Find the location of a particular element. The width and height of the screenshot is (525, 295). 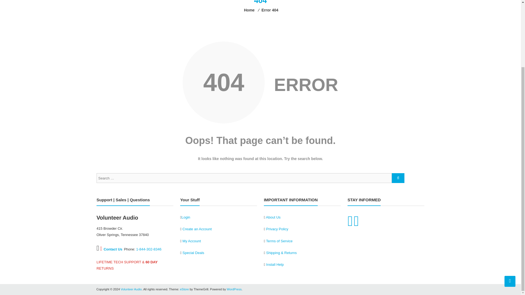

Search is located at coordinates (415, 4).